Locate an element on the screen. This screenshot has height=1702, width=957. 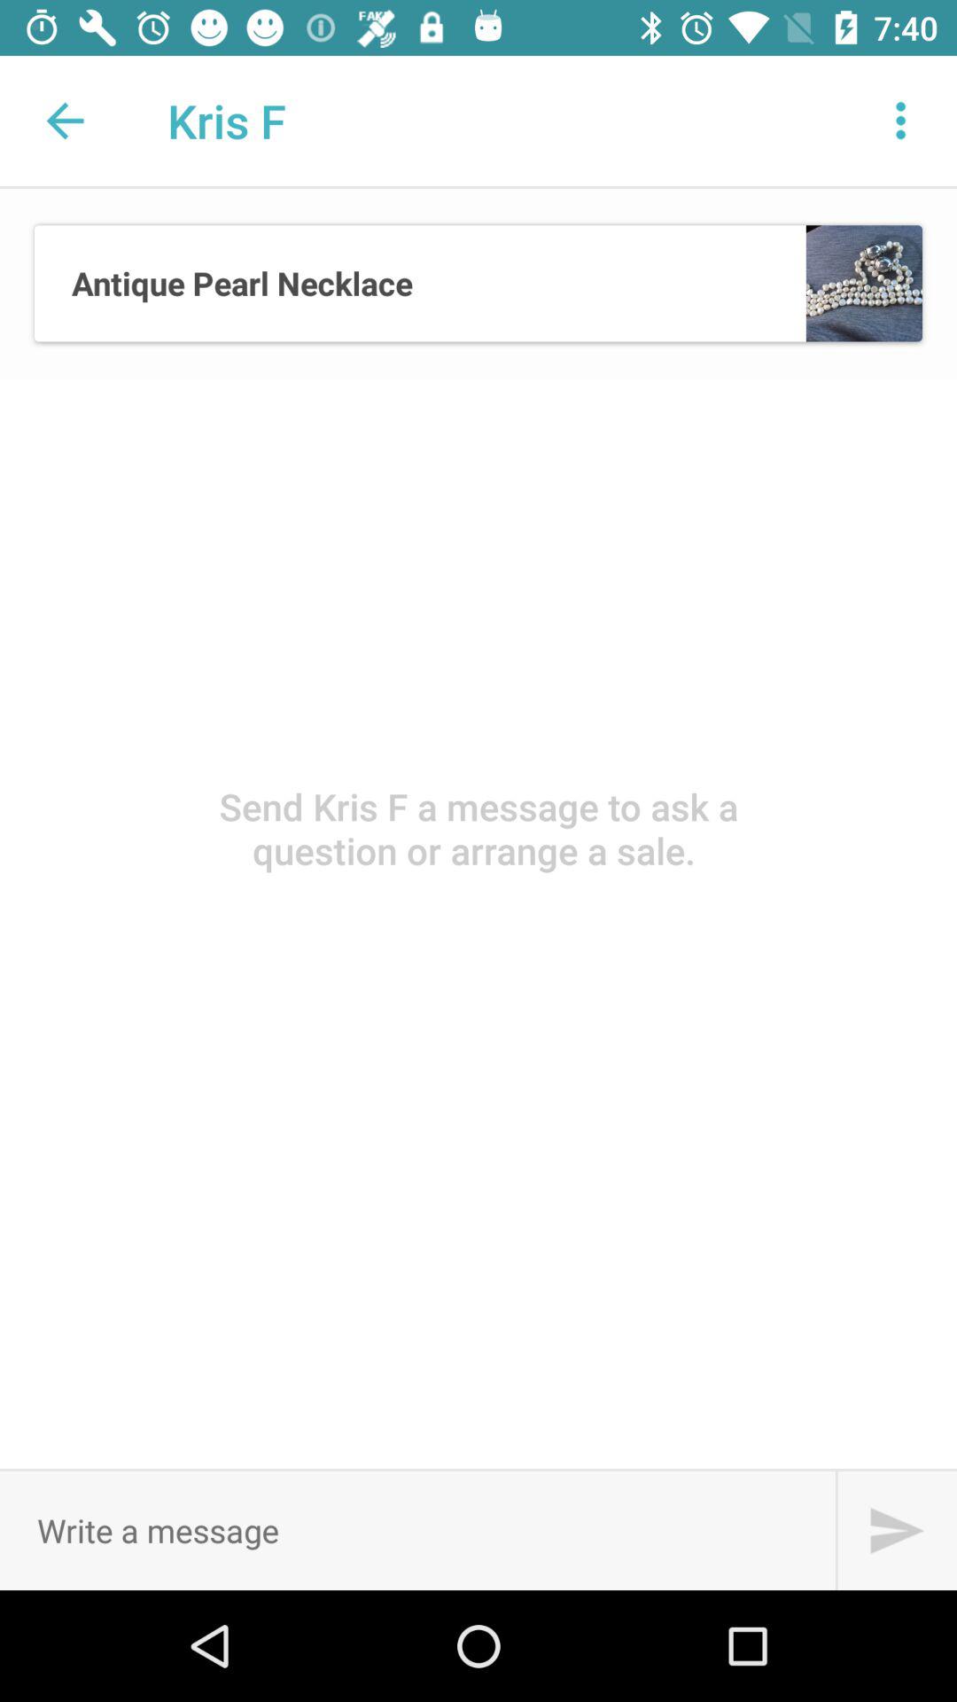
view options is located at coordinates (901, 121).